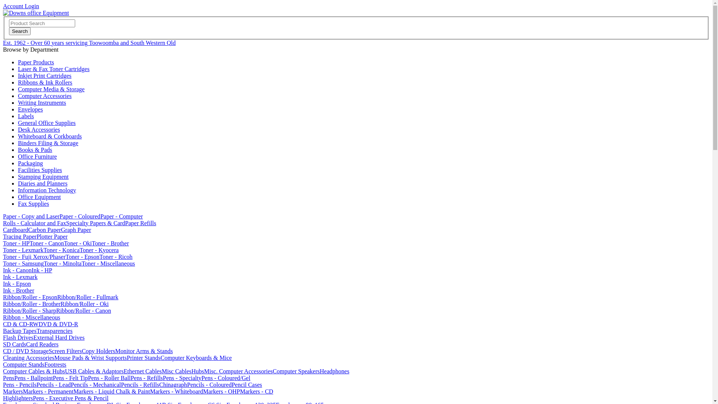  Describe the element at coordinates (48, 391) in the screenshot. I see `Markers - Permanent` at that location.